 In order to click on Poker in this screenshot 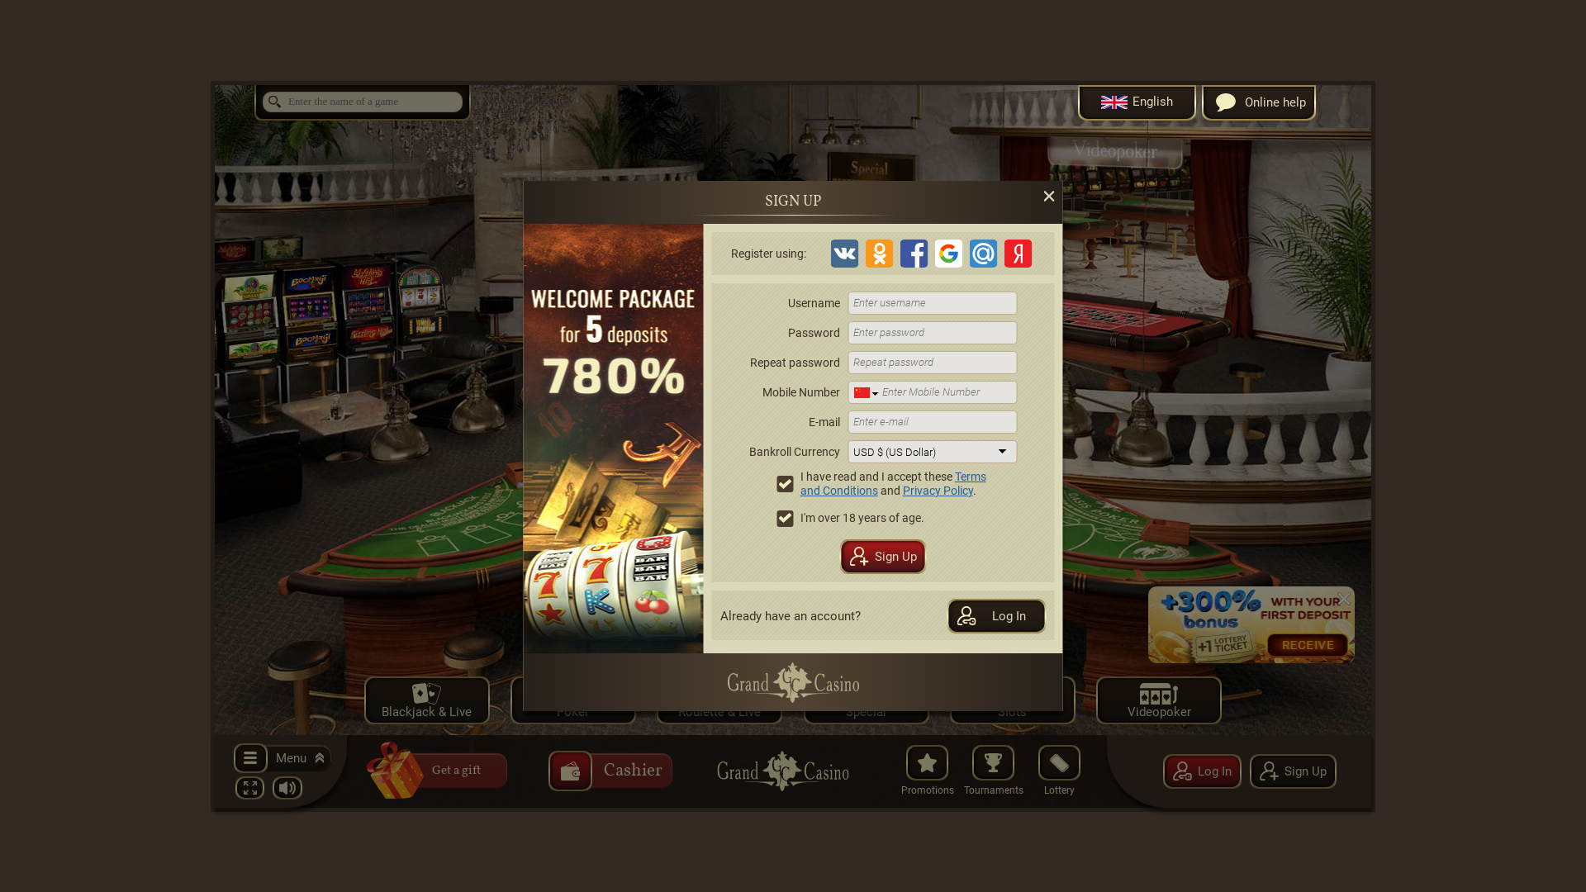, I will do `click(573, 700)`.